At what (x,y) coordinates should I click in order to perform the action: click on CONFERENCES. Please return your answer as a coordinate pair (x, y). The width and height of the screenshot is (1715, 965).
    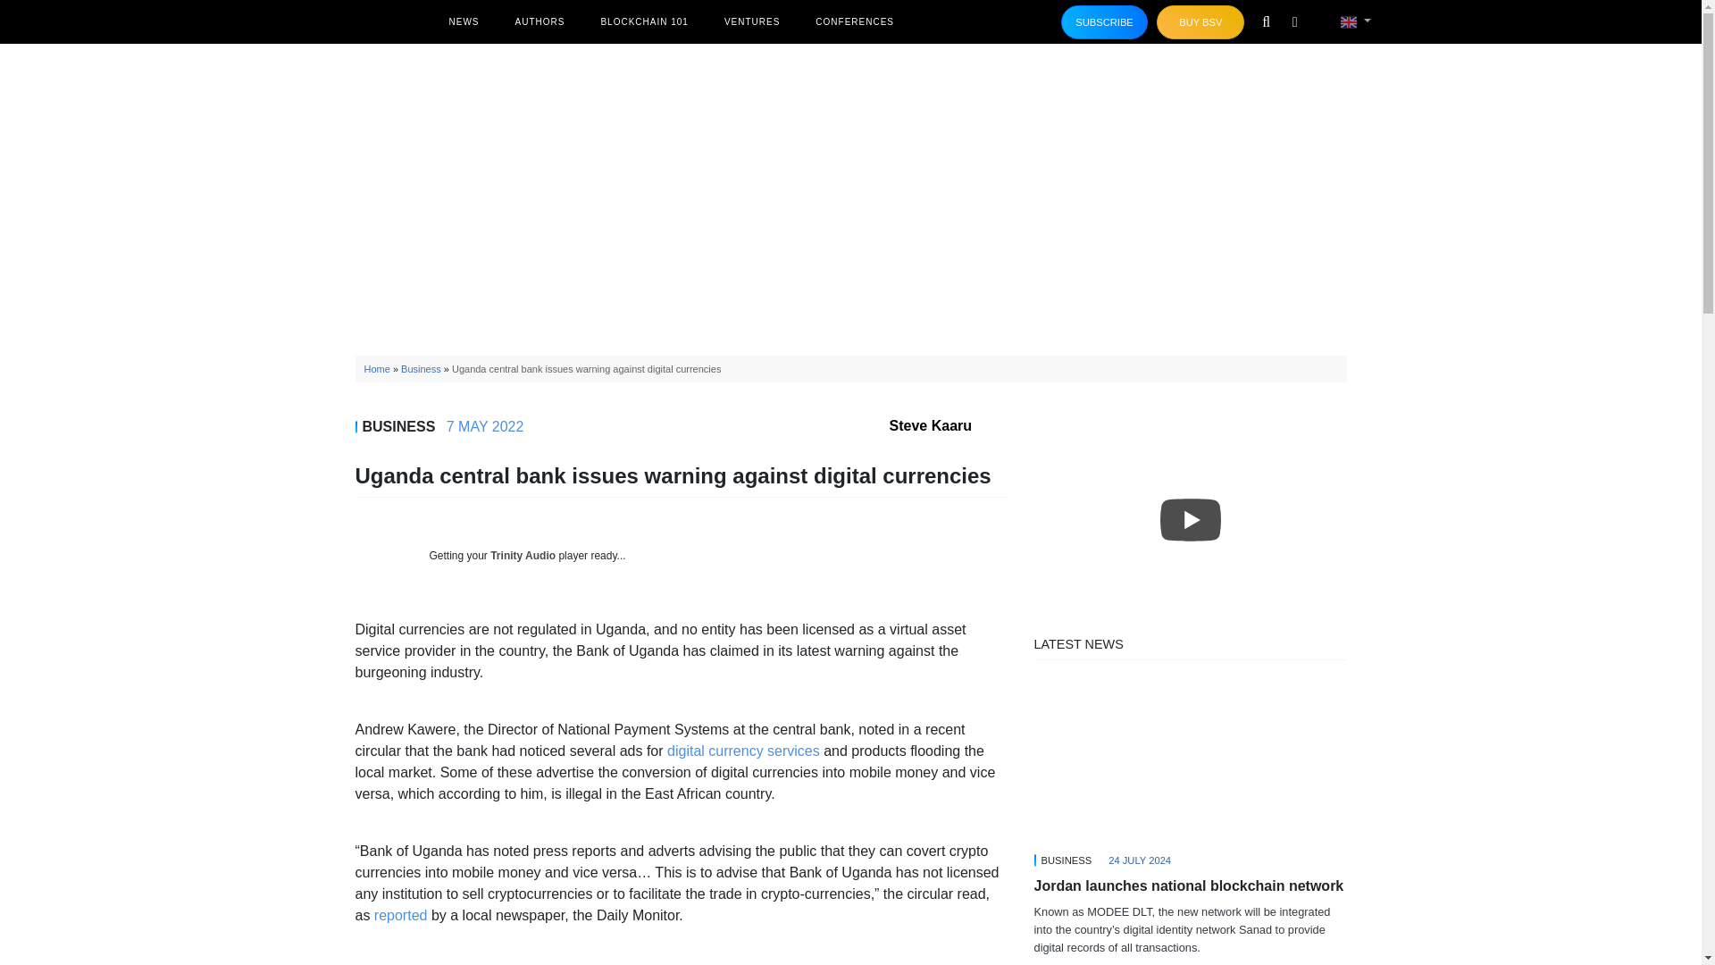
    Looking at the image, I should click on (854, 21).